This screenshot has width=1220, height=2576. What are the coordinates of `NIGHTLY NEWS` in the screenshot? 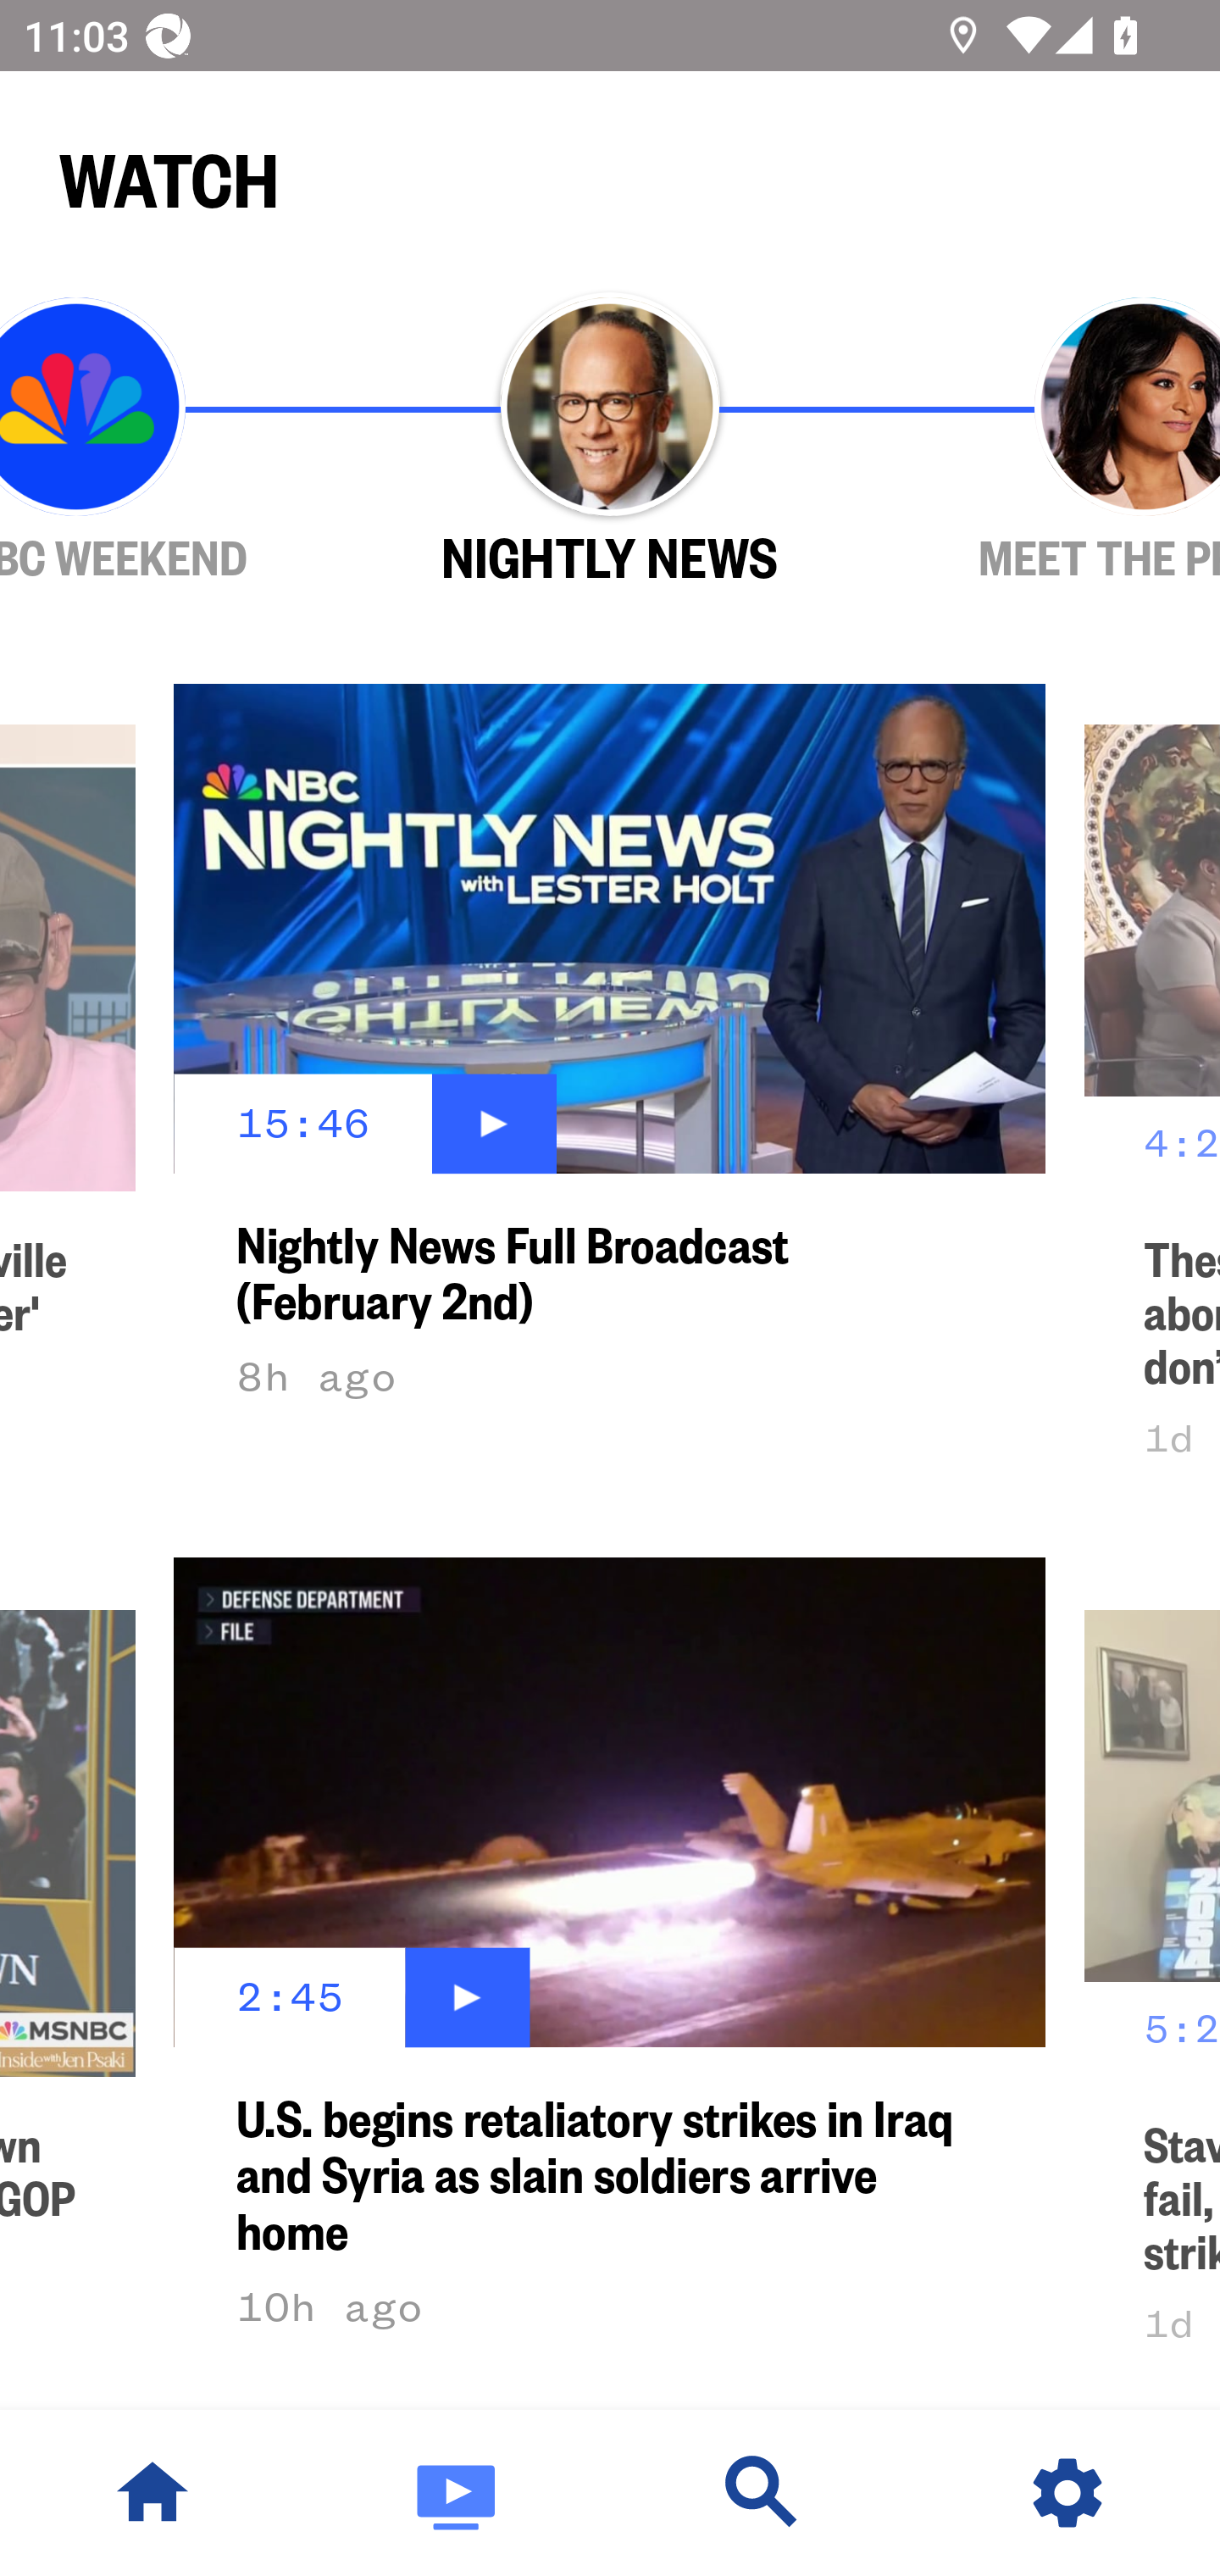 It's located at (610, 441).